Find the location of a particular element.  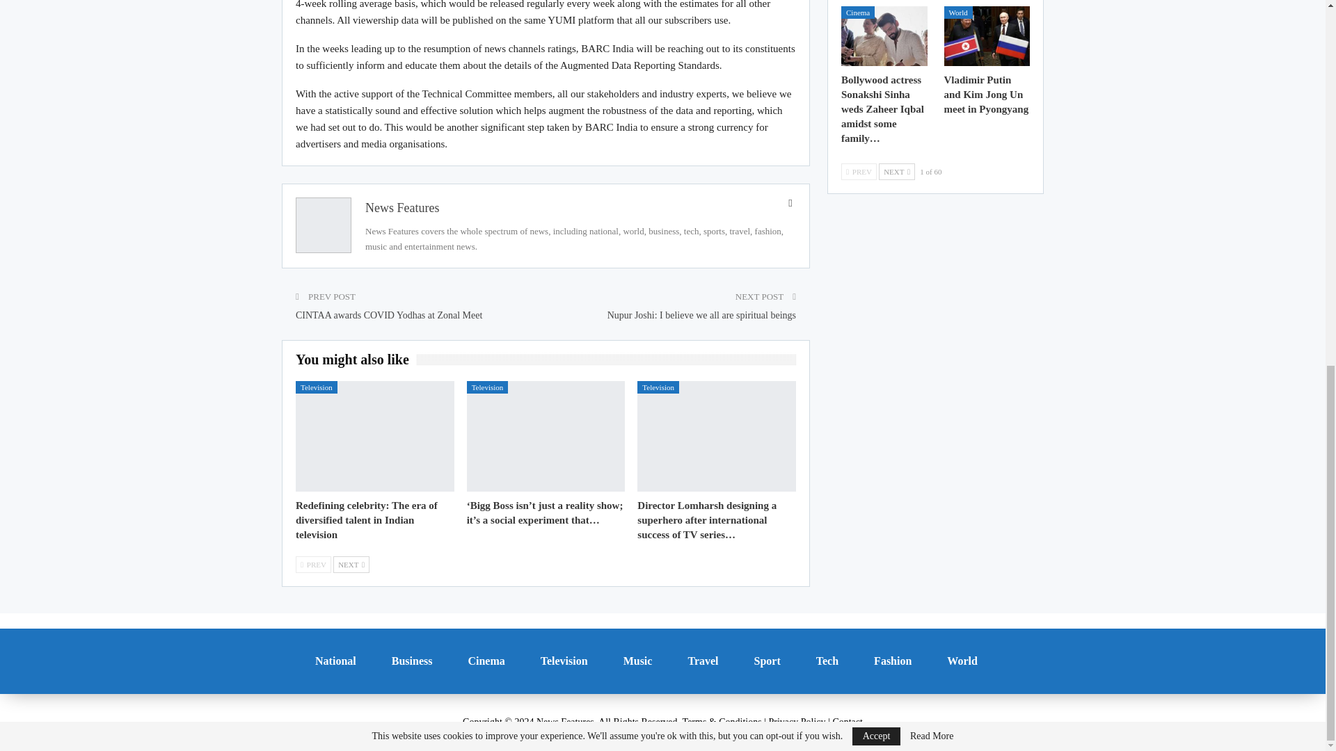

Nupur Joshi: I believe we all are spiritual beings is located at coordinates (701, 316).